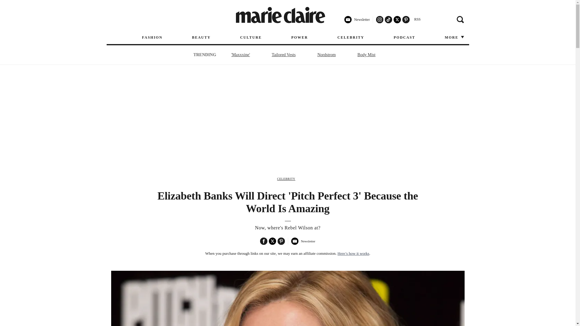 This screenshot has width=580, height=326. What do you see at coordinates (404, 37) in the screenshot?
I see `PODCAST` at bounding box center [404, 37].